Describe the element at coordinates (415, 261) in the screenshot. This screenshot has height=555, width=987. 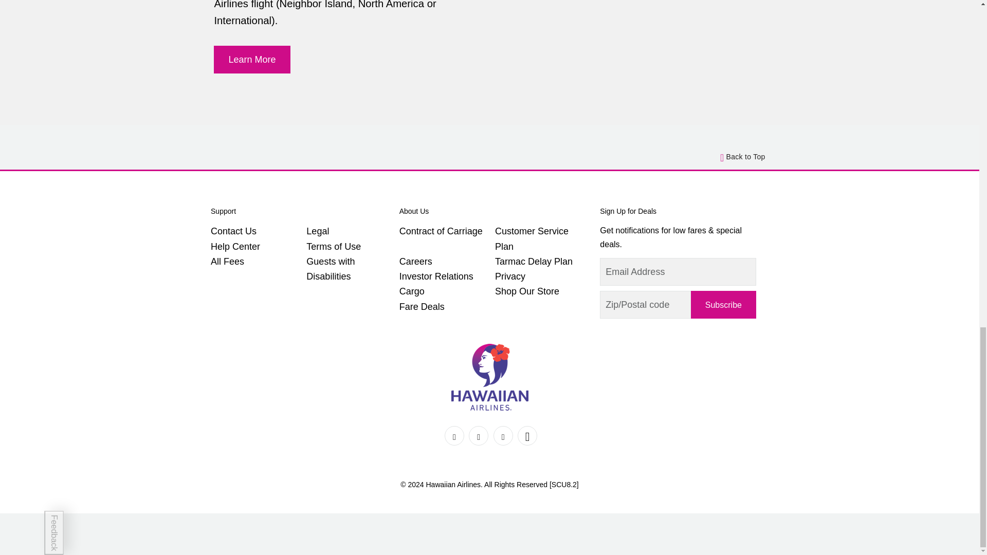
I see `Careers` at that location.